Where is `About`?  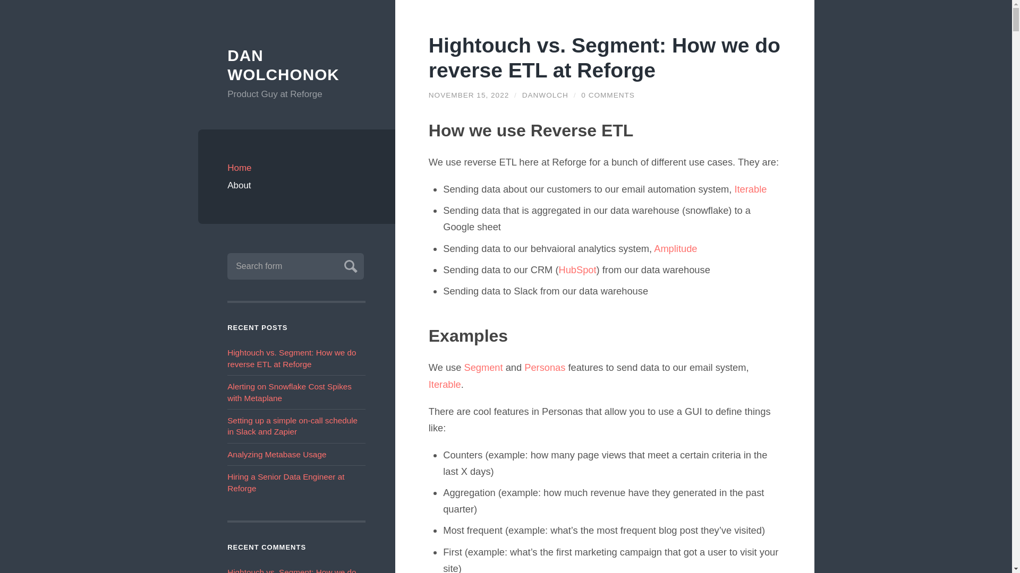
About is located at coordinates (296, 185).